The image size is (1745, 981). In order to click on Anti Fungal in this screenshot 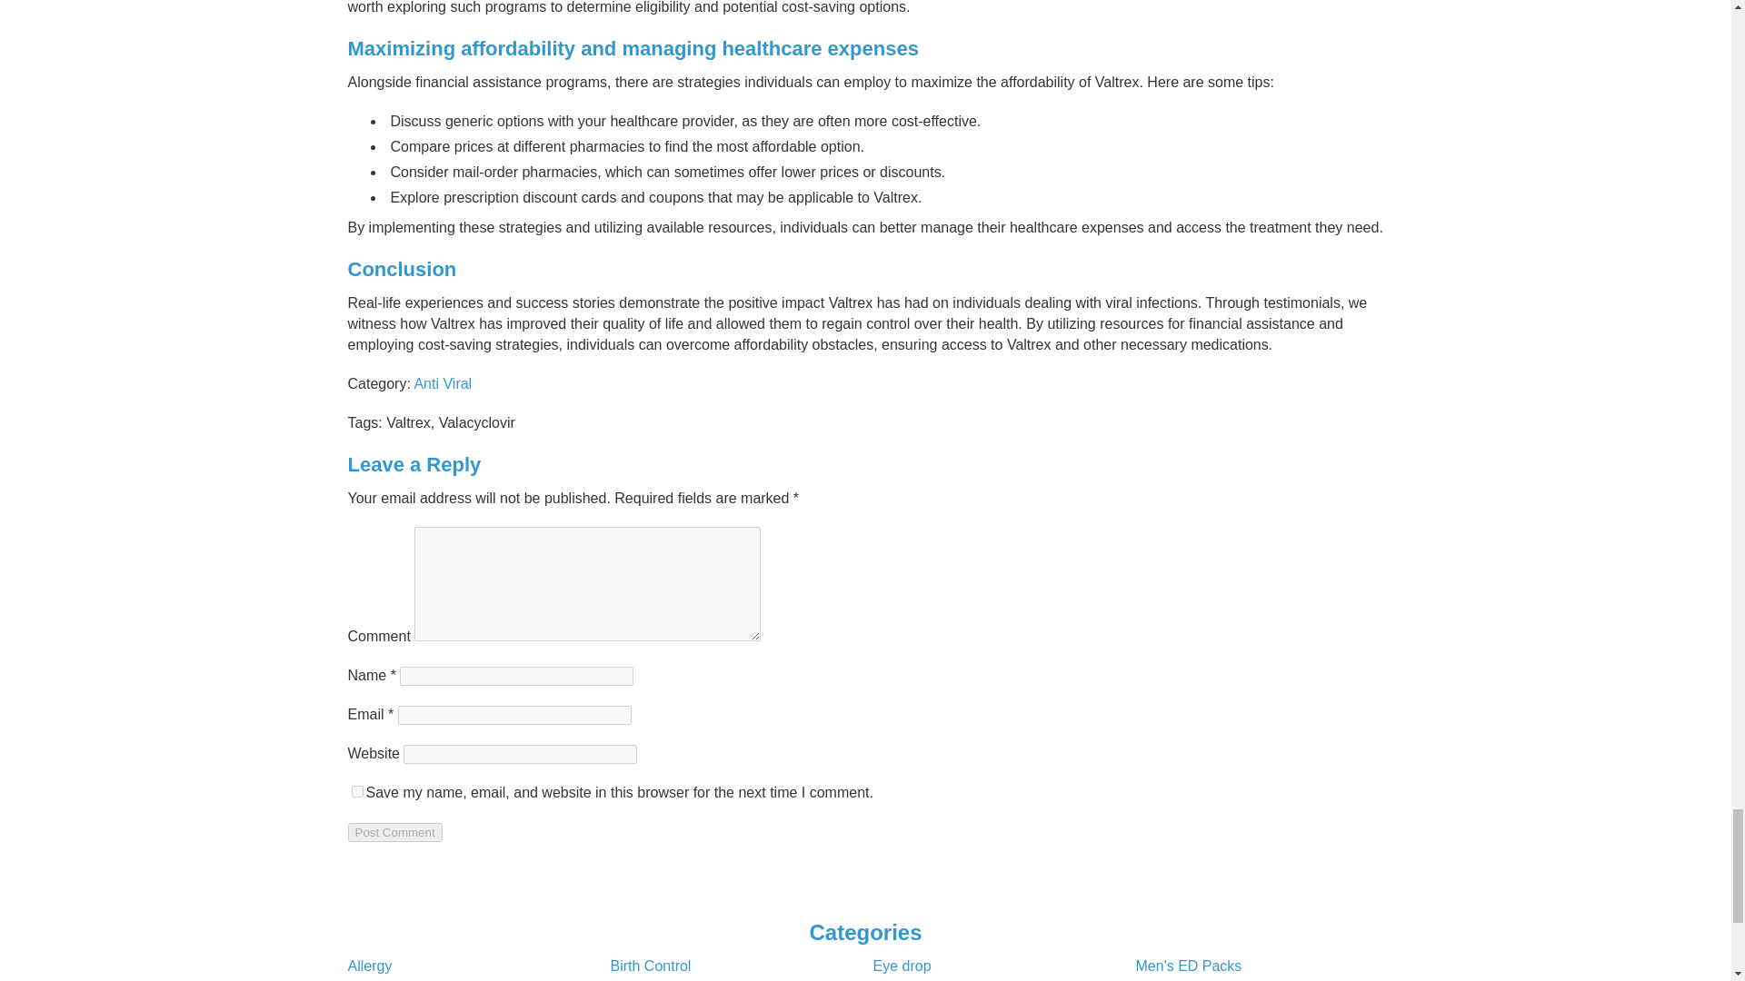, I will do `click(384, 979)`.